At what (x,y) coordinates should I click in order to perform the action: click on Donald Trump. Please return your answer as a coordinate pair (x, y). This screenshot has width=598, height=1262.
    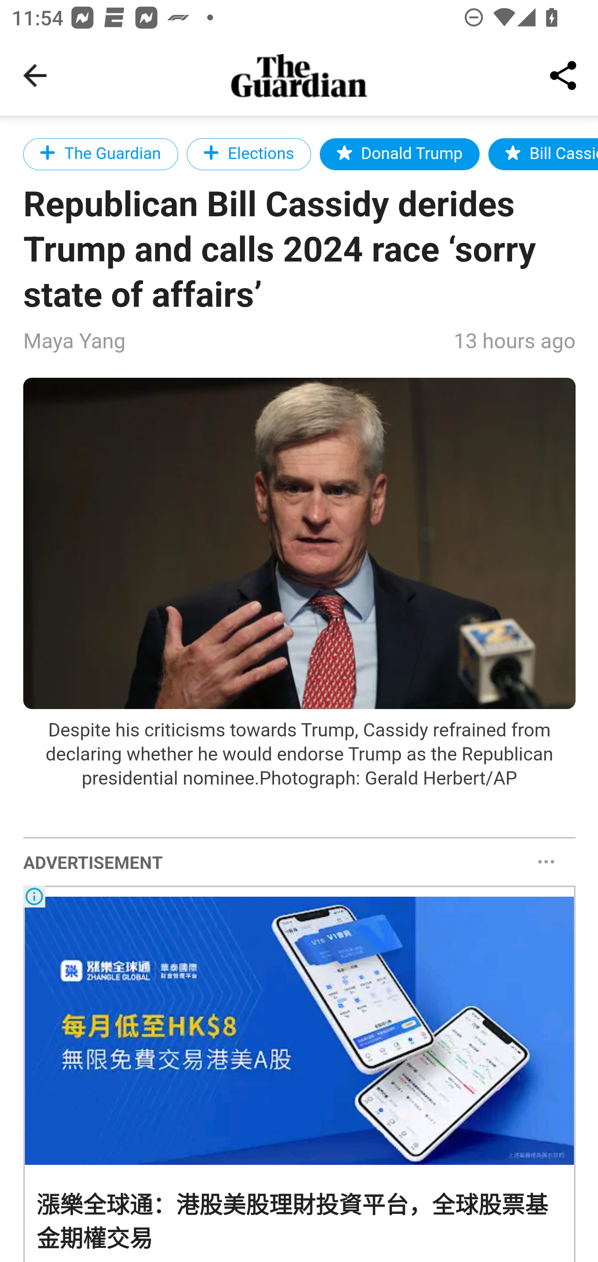
    Looking at the image, I should click on (399, 154).